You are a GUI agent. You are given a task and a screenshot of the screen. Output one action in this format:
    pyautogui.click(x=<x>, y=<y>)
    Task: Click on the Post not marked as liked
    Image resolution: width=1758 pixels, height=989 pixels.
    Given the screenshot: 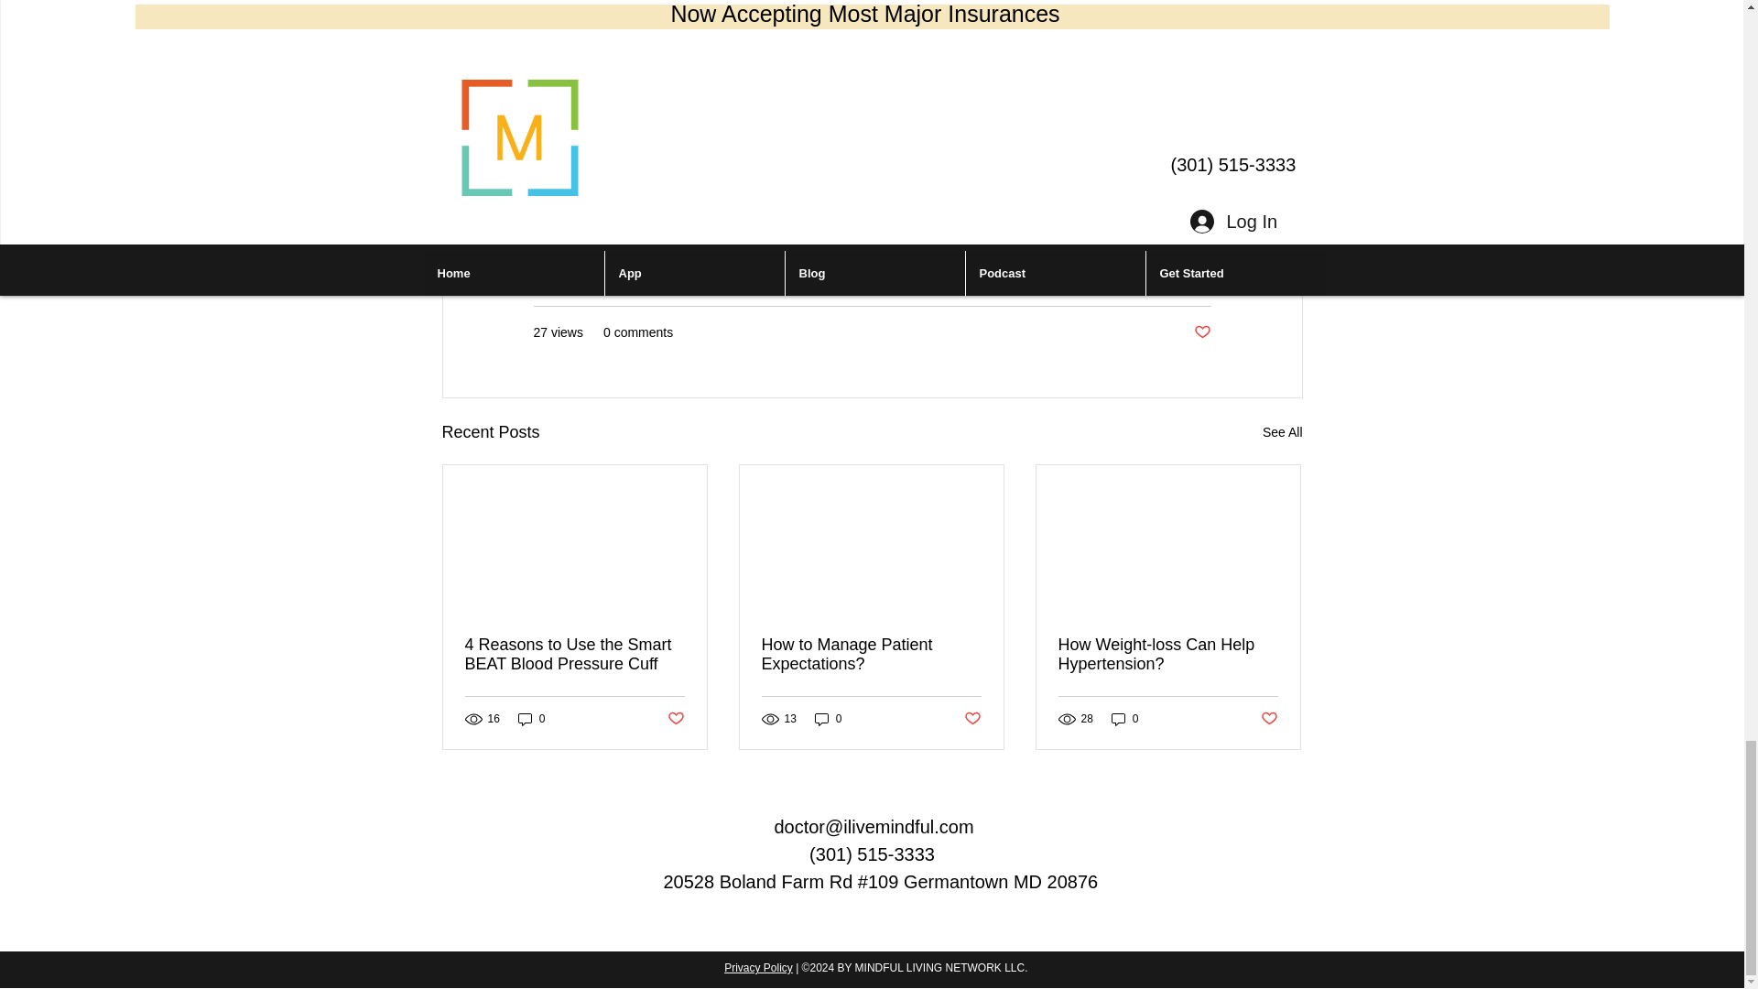 What is the action you would take?
    pyautogui.click(x=1201, y=332)
    